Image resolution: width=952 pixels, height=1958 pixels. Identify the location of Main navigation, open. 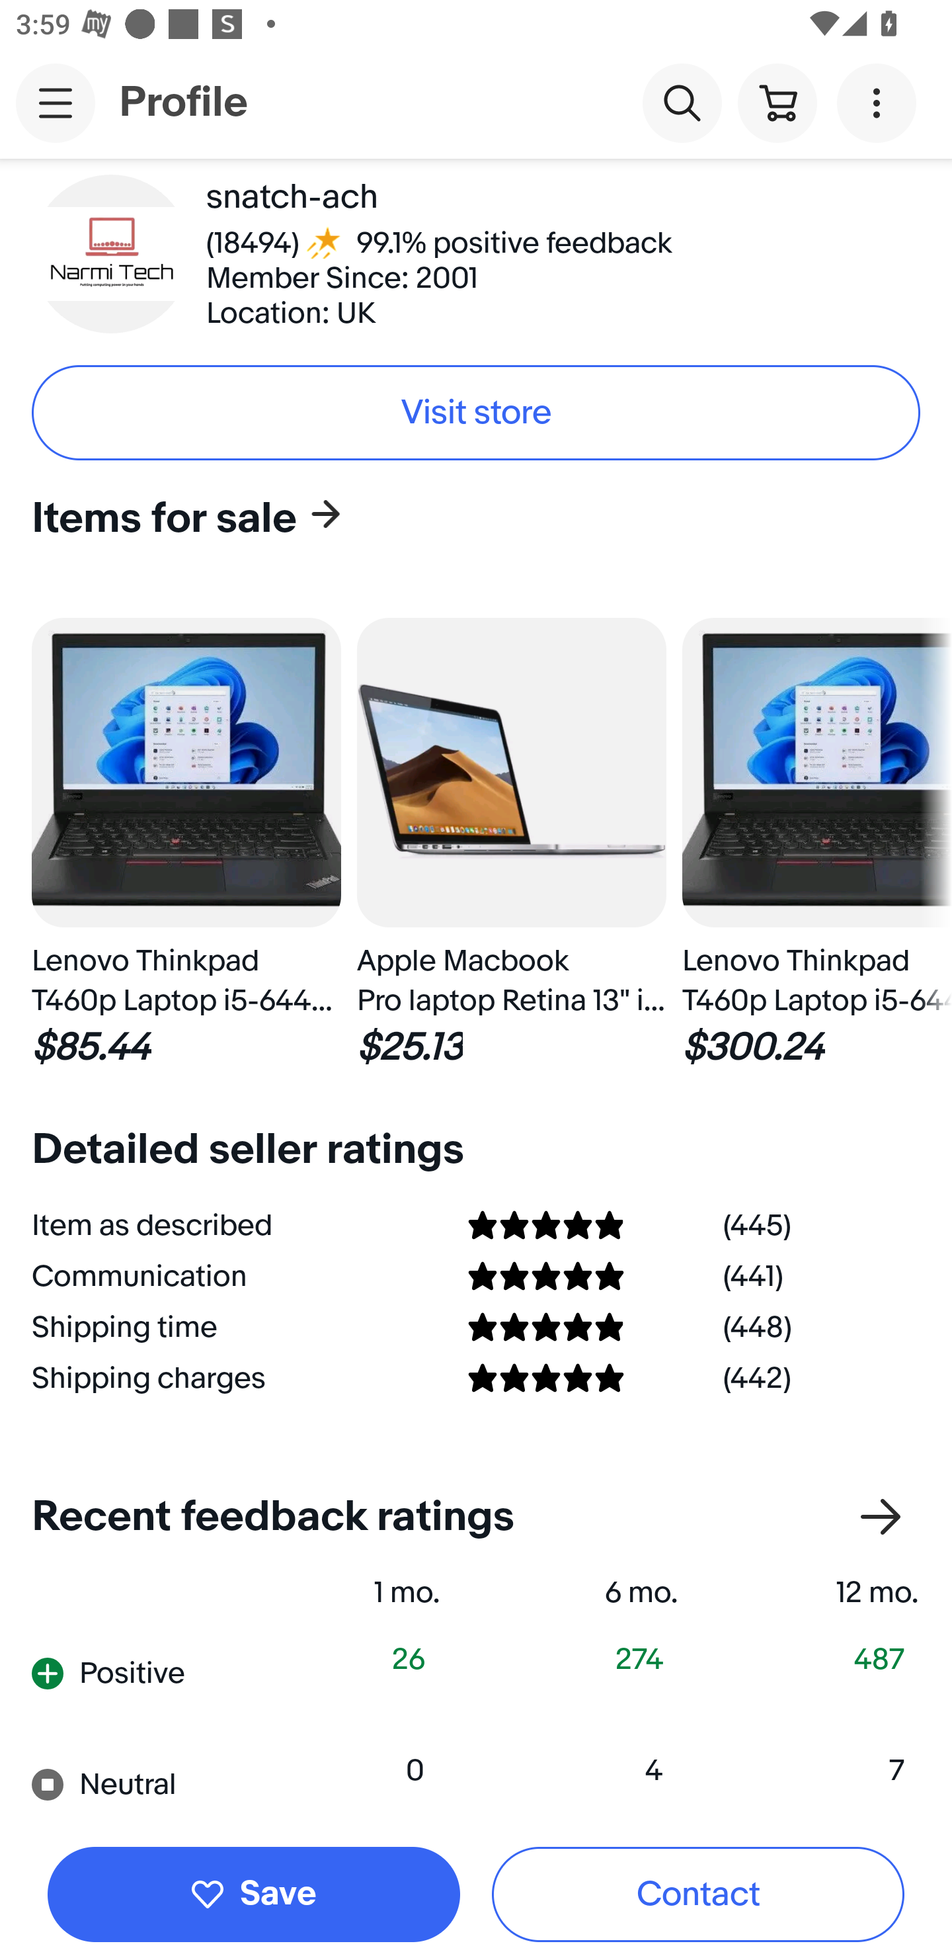
(56, 103).